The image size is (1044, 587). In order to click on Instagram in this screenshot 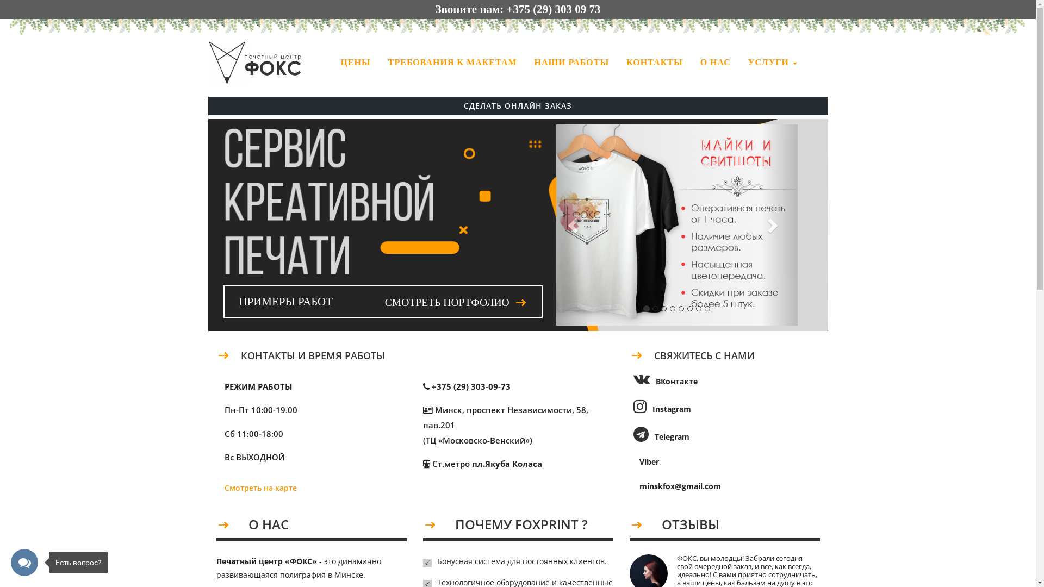, I will do `click(660, 409)`.